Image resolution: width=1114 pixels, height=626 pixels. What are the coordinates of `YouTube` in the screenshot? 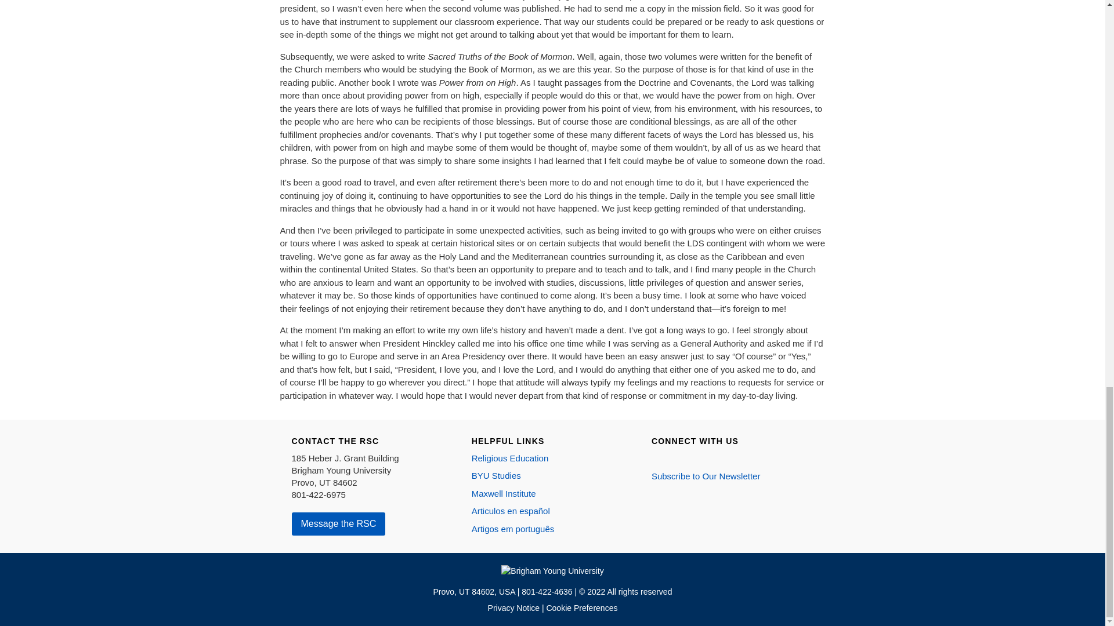 It's located at (707, 458).